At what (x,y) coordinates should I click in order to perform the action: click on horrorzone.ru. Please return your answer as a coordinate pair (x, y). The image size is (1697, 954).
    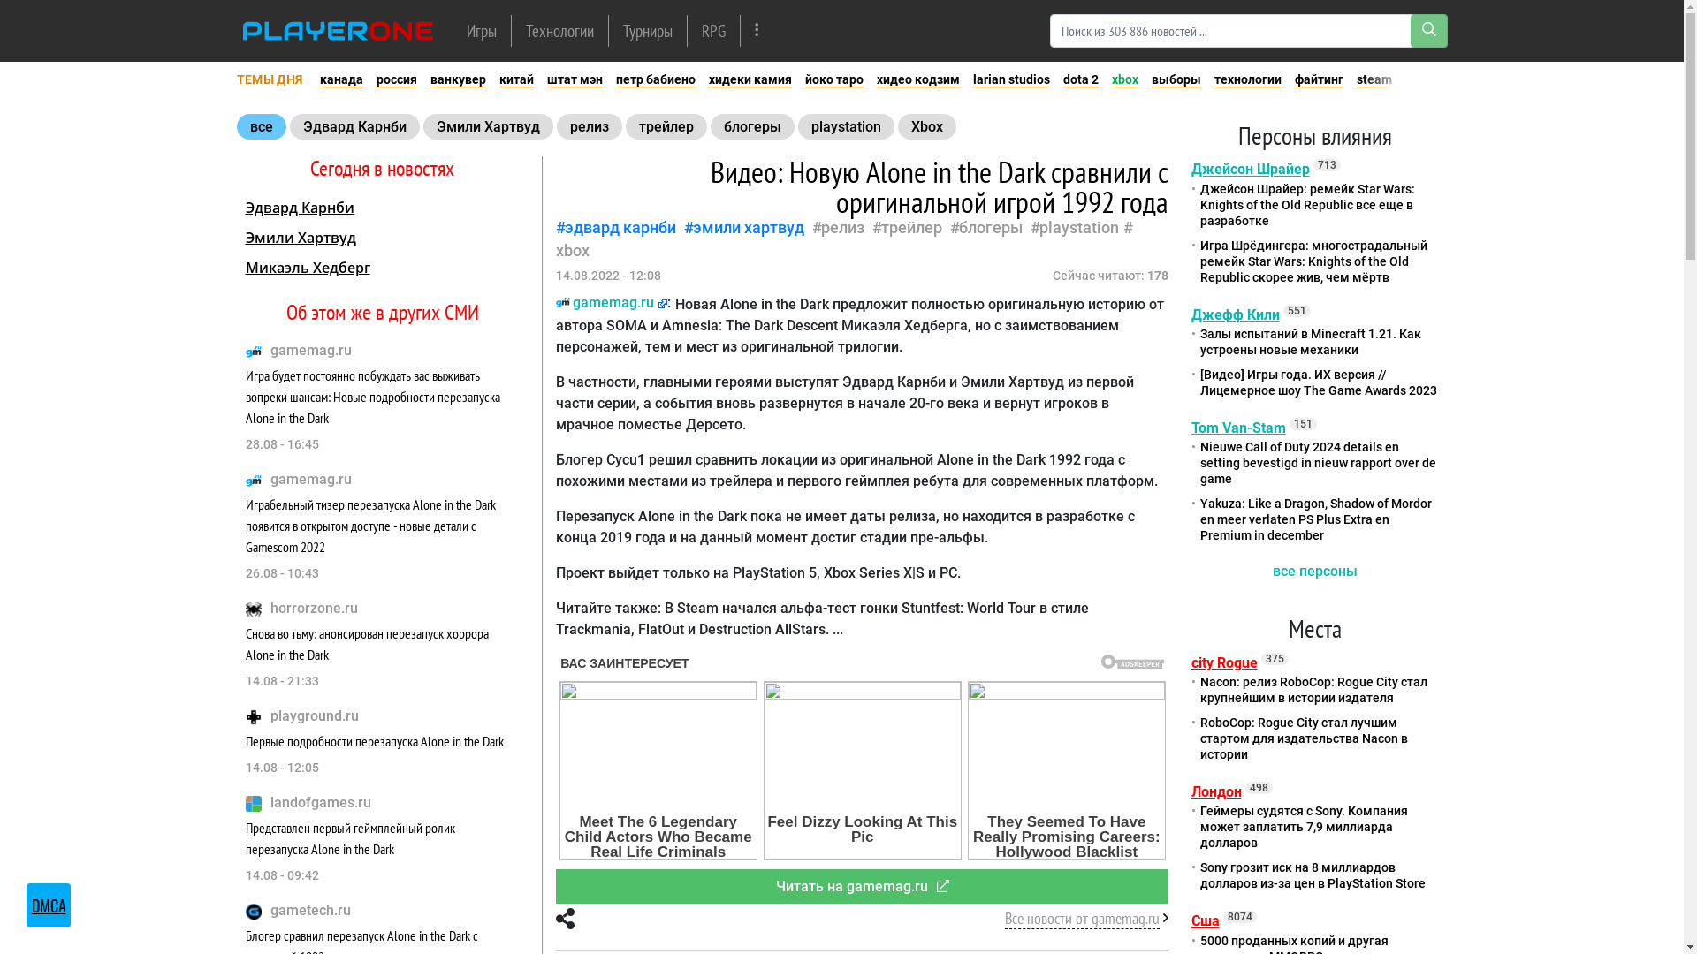
    Looking at the image, I should click on (315, 608).